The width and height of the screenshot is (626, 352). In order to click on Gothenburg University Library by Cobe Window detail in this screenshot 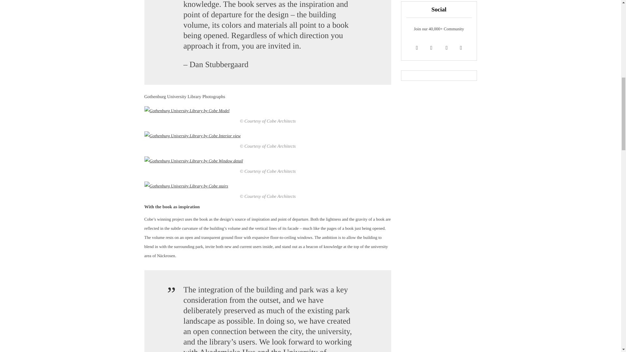, I will do `click(193, 161)`.